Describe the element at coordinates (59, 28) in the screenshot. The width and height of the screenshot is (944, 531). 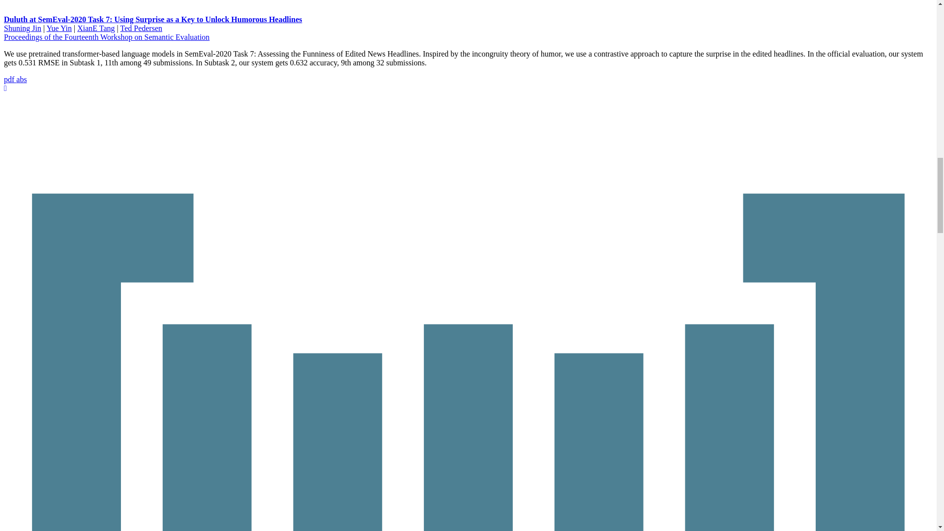
I see `Yue Yin` at that location.